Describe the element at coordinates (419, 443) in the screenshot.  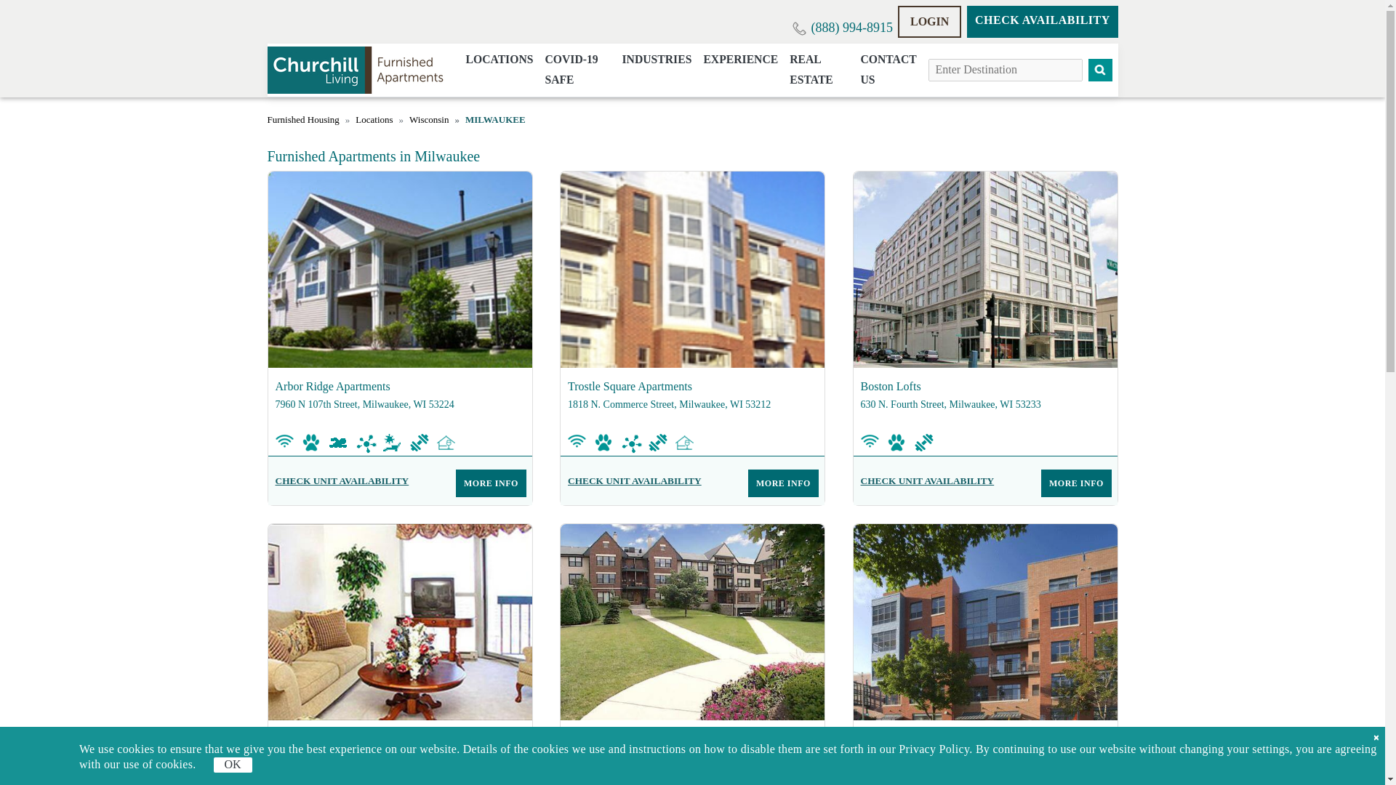
I see `Health Club` at that location.